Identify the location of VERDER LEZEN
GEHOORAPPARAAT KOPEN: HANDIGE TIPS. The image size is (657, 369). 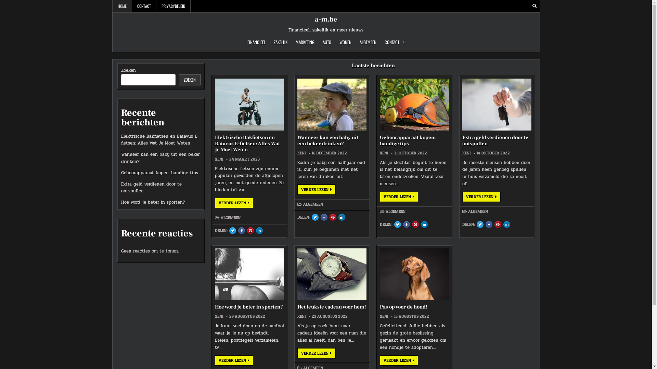
(399, 197).